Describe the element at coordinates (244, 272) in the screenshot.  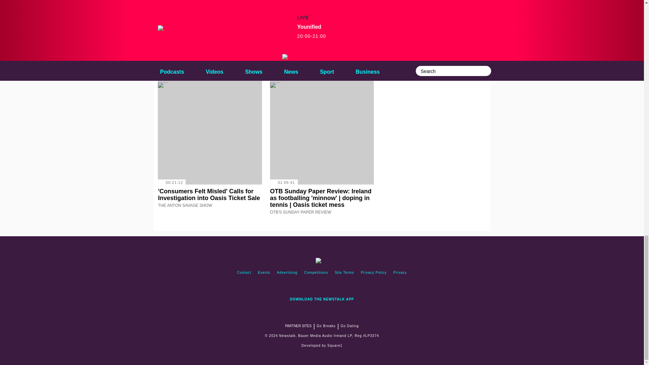
I see `contact` at that location.